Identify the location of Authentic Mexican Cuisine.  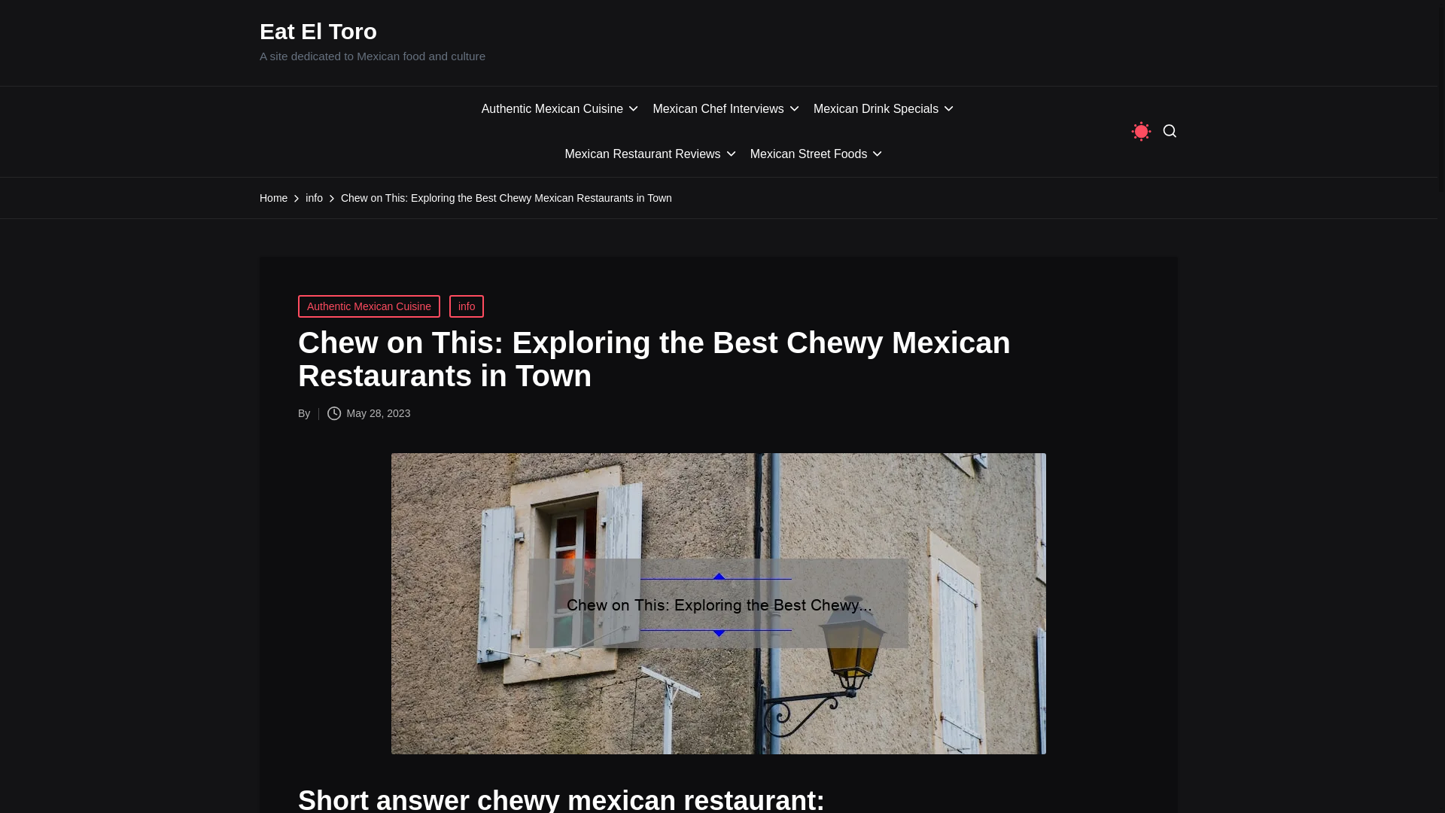
(561, 108).